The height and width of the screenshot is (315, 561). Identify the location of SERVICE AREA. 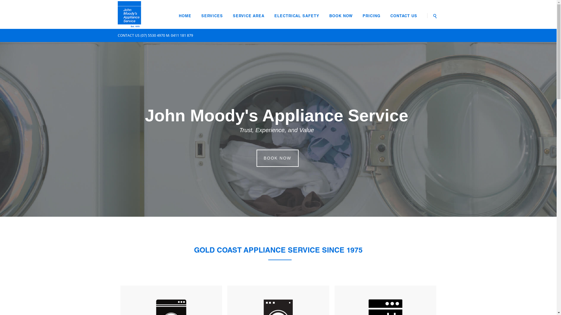
(249, 16).